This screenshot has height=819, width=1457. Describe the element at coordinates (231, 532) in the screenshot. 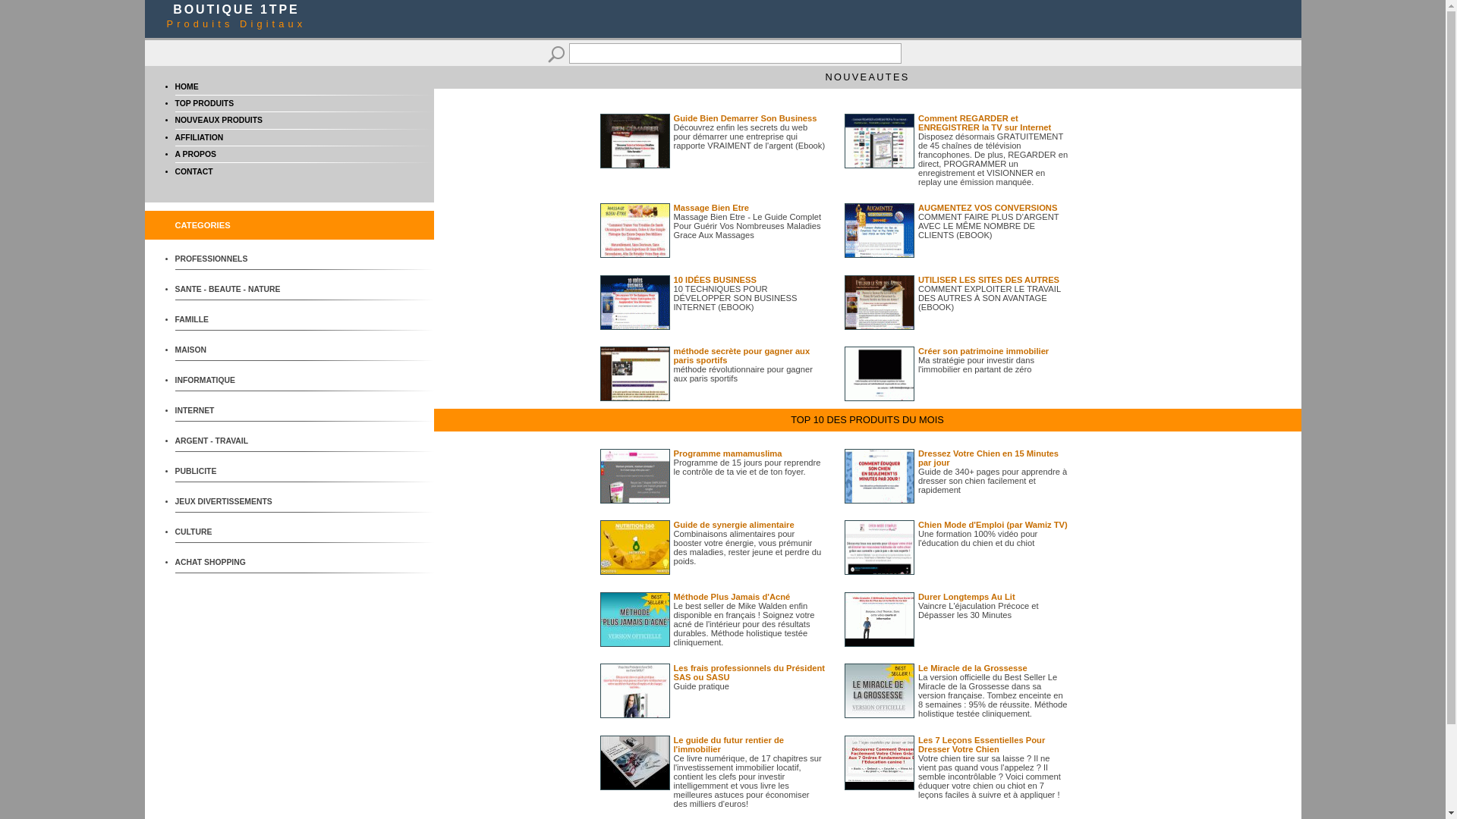

I see `CULTURE` at that location.